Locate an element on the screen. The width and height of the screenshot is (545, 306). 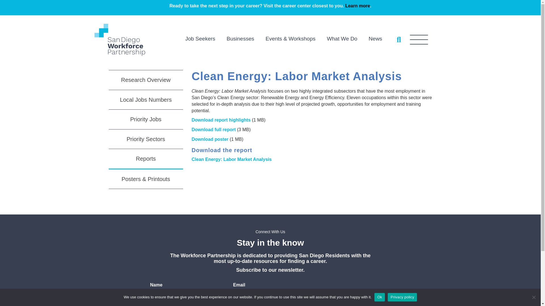
Businesses is located at coordinates (240, 39).